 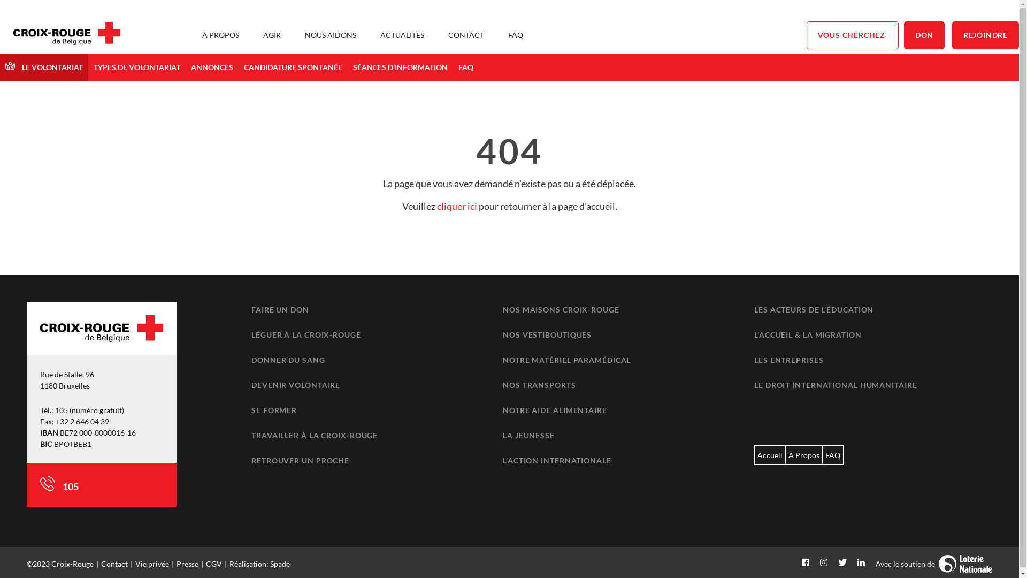 I want to click on FAQ, so click(x=833, y=455).